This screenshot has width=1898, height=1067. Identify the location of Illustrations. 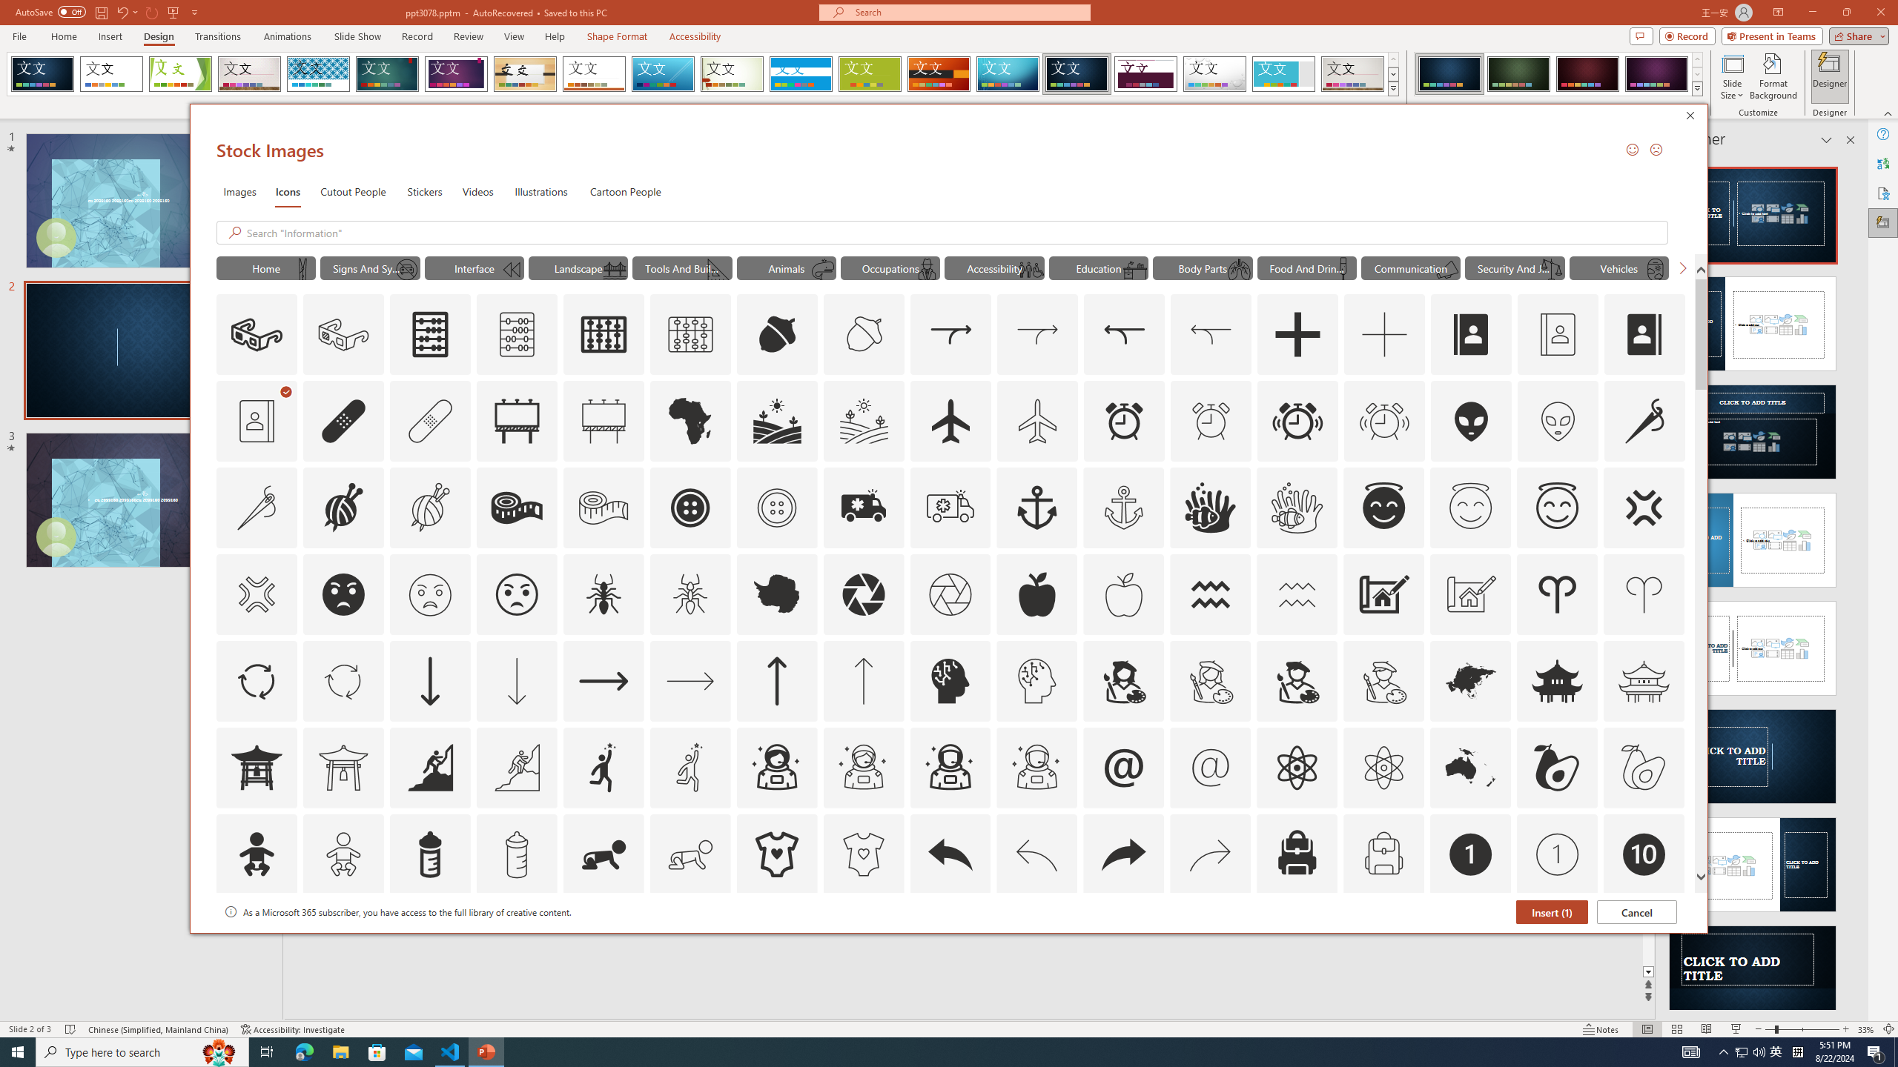
(541, 191).